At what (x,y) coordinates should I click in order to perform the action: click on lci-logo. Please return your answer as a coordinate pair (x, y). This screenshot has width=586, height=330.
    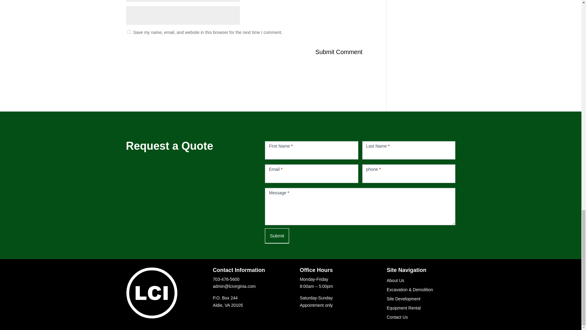
    Looking at the image, I should click on (151, 293).